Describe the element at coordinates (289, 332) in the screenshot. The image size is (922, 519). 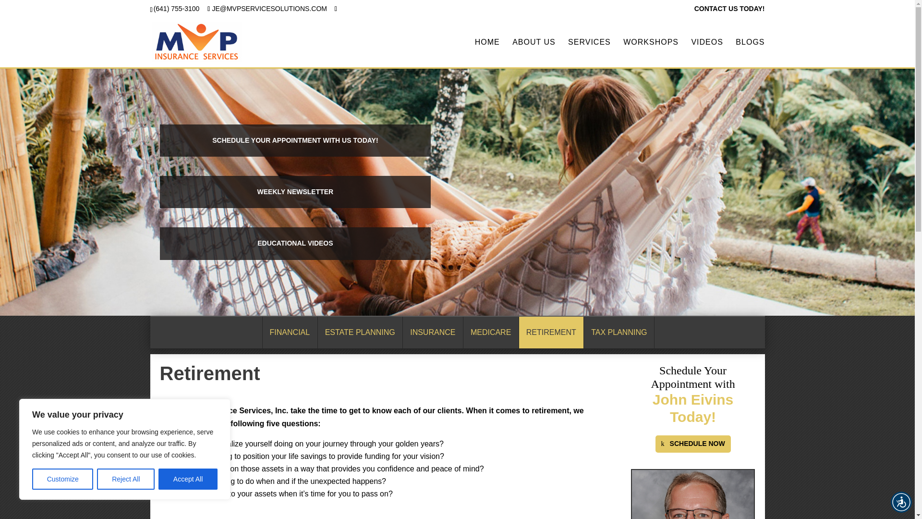
I see `FINANCIAL` at that location.